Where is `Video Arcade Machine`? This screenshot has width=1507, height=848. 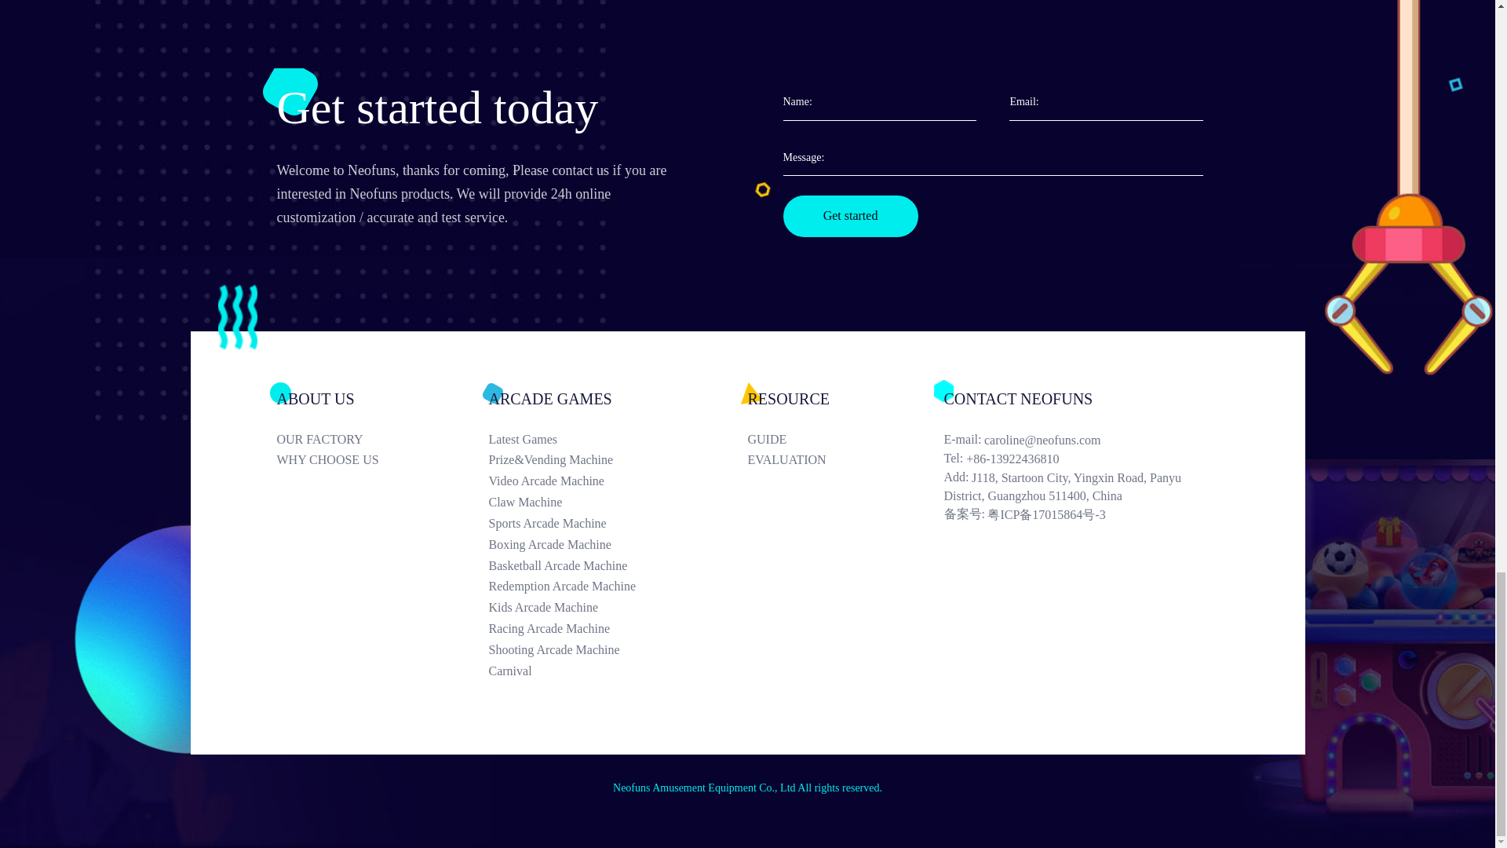 Video Arcade Machine is located at coordinates (618, 481).